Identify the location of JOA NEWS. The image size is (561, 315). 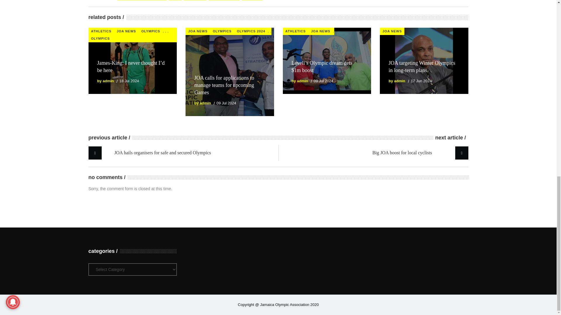
(198, 31).